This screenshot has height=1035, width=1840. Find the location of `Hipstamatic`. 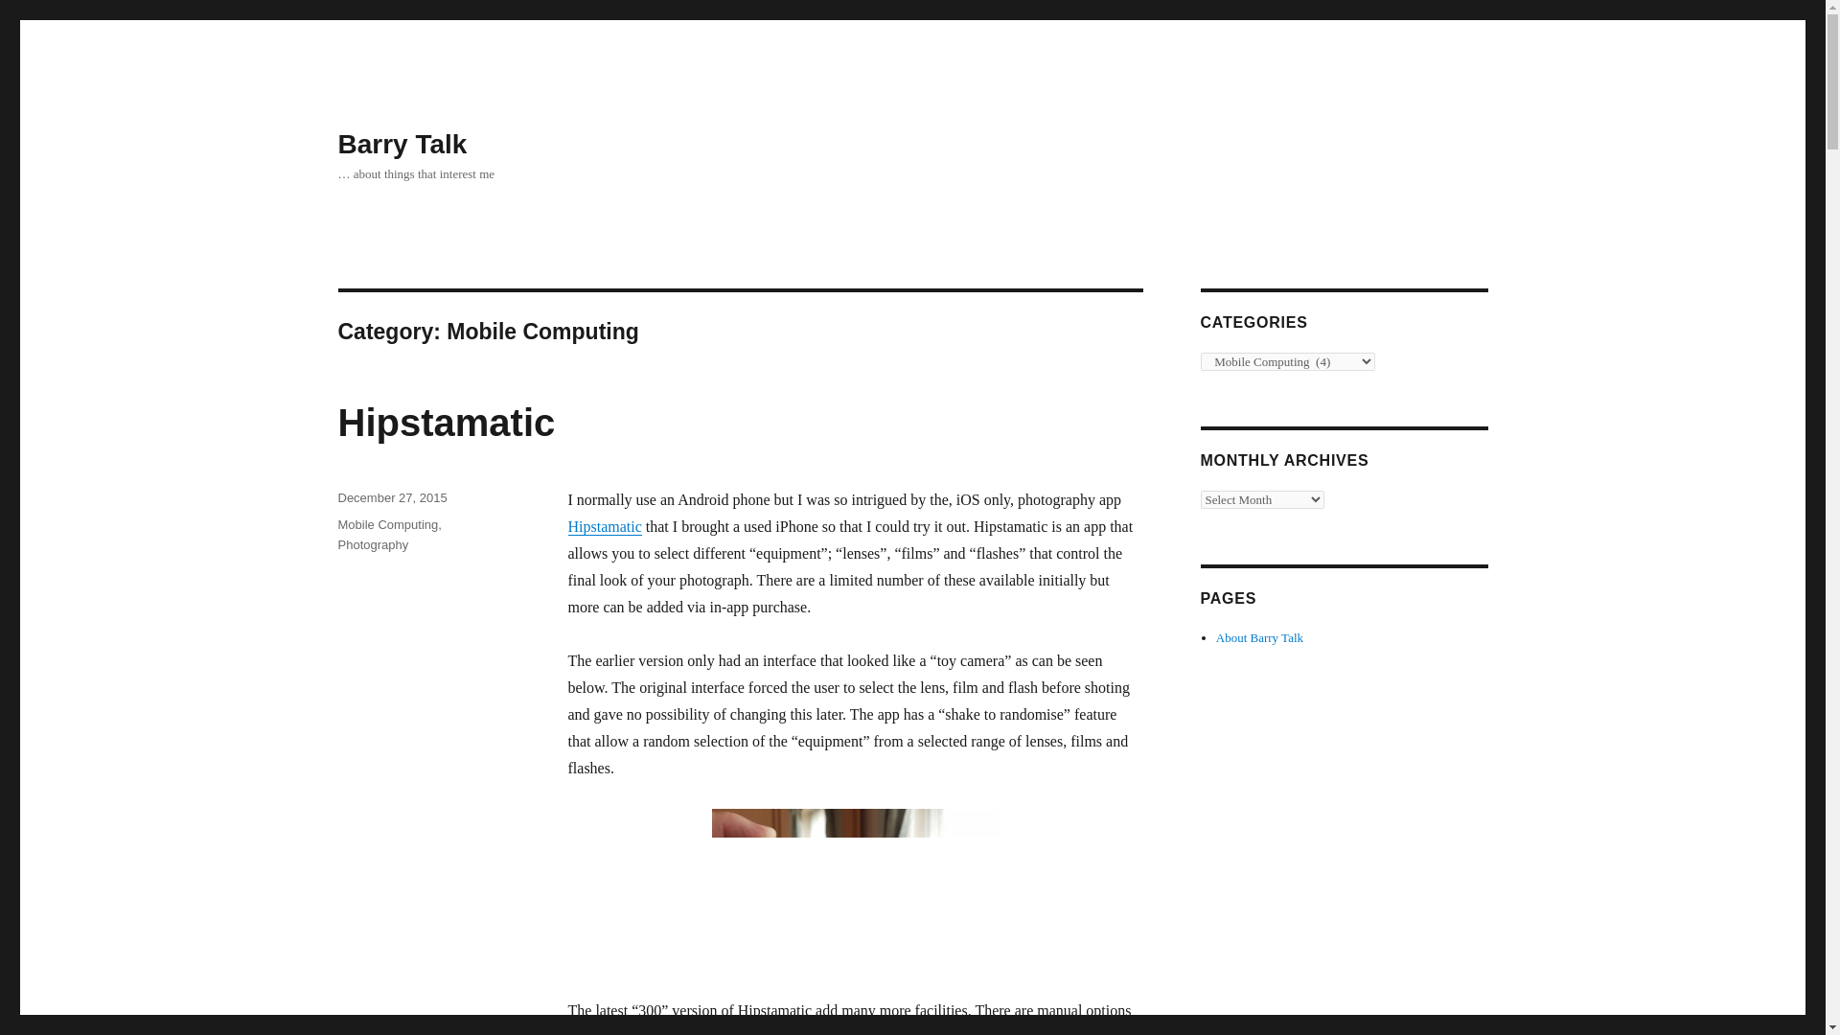

Hipstamatic is located at coordinates (604, 527).